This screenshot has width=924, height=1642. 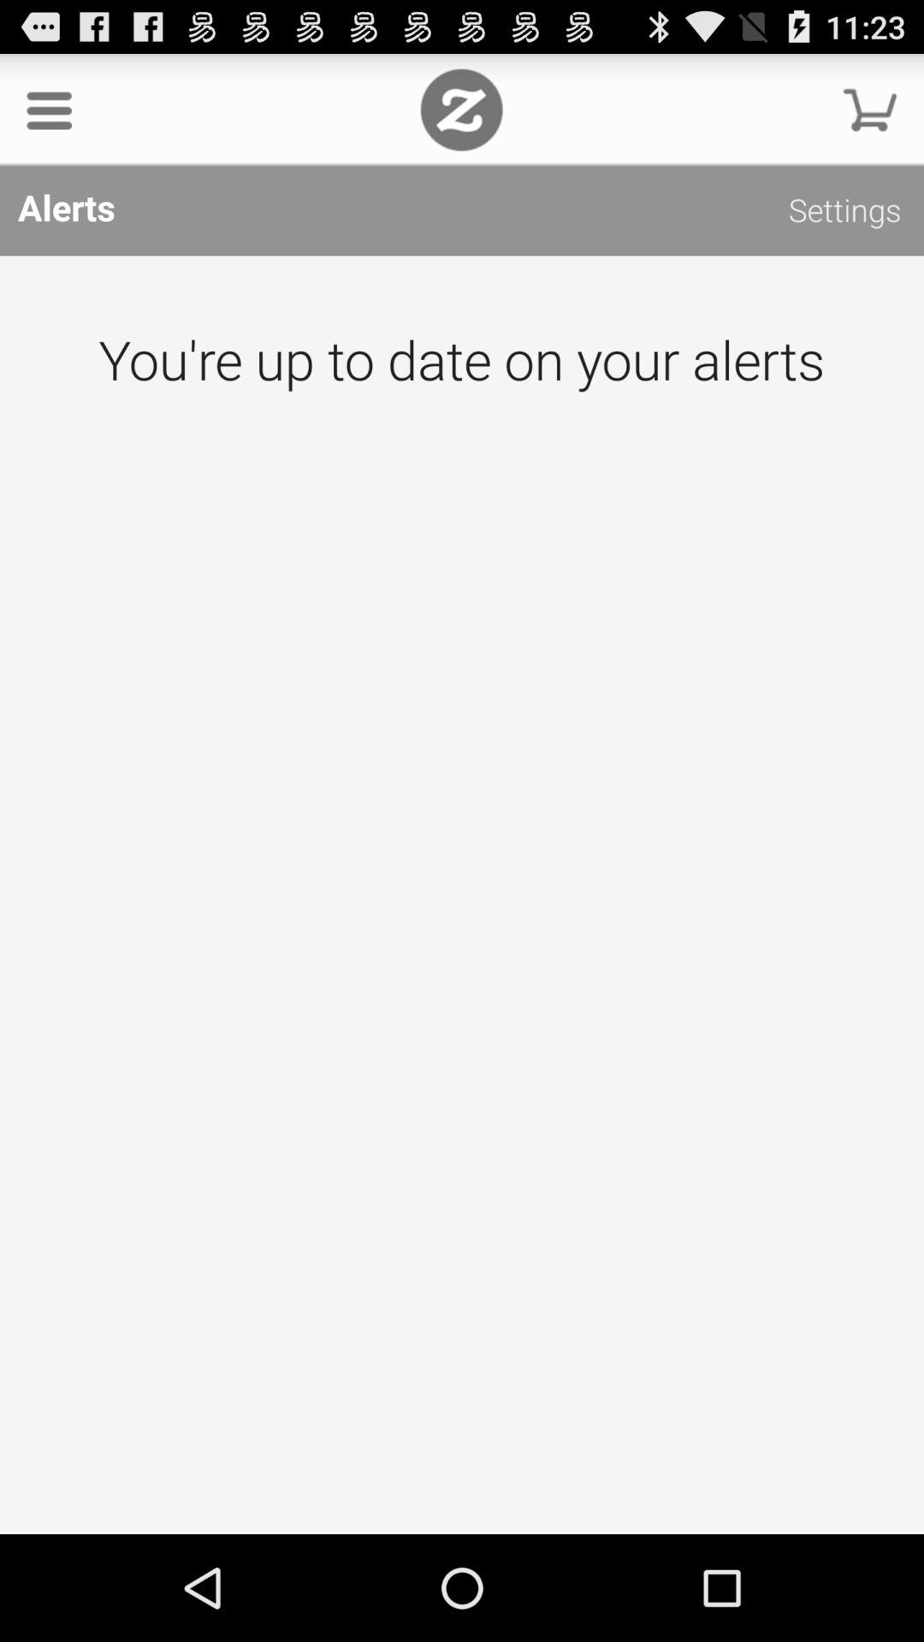 I want to click on press icon above the you re up icon, so click(x=845, y=214).